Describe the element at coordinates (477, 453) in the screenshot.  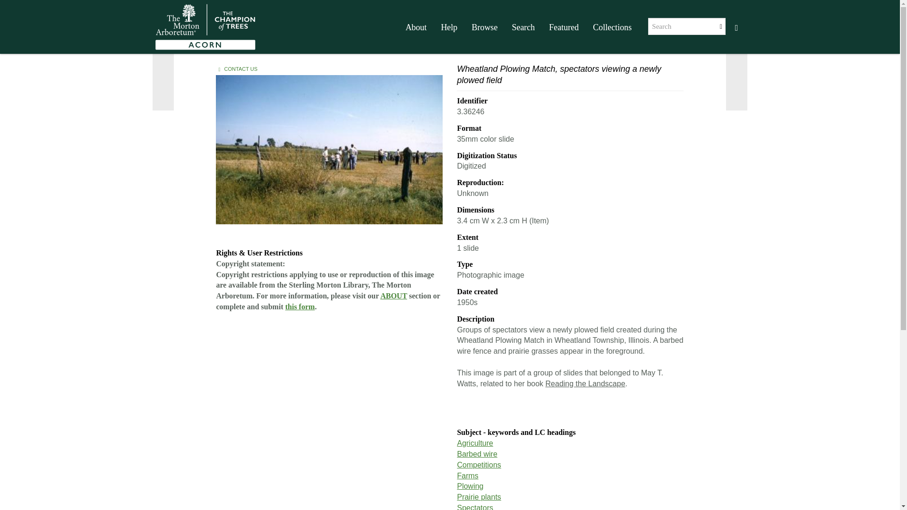
I see `Barbed wire` at that location.